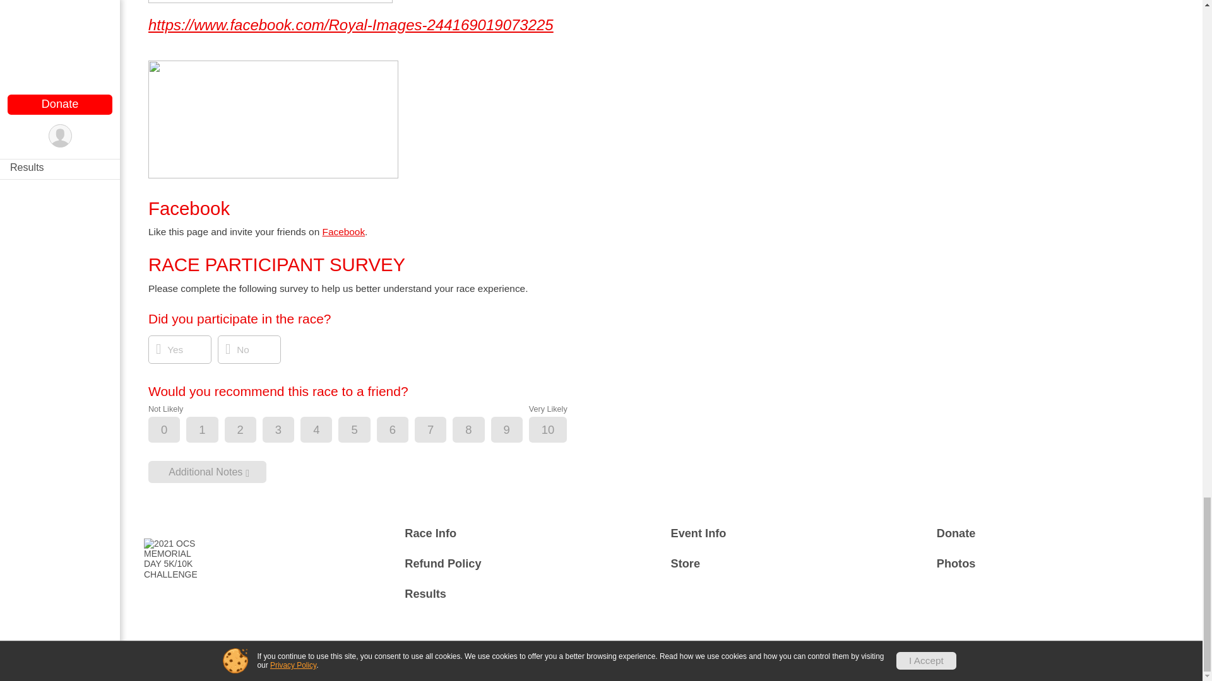  What do you see at coordinates (326, 430) in the screenshot?
I see `4` at bounding box center [326, 430].